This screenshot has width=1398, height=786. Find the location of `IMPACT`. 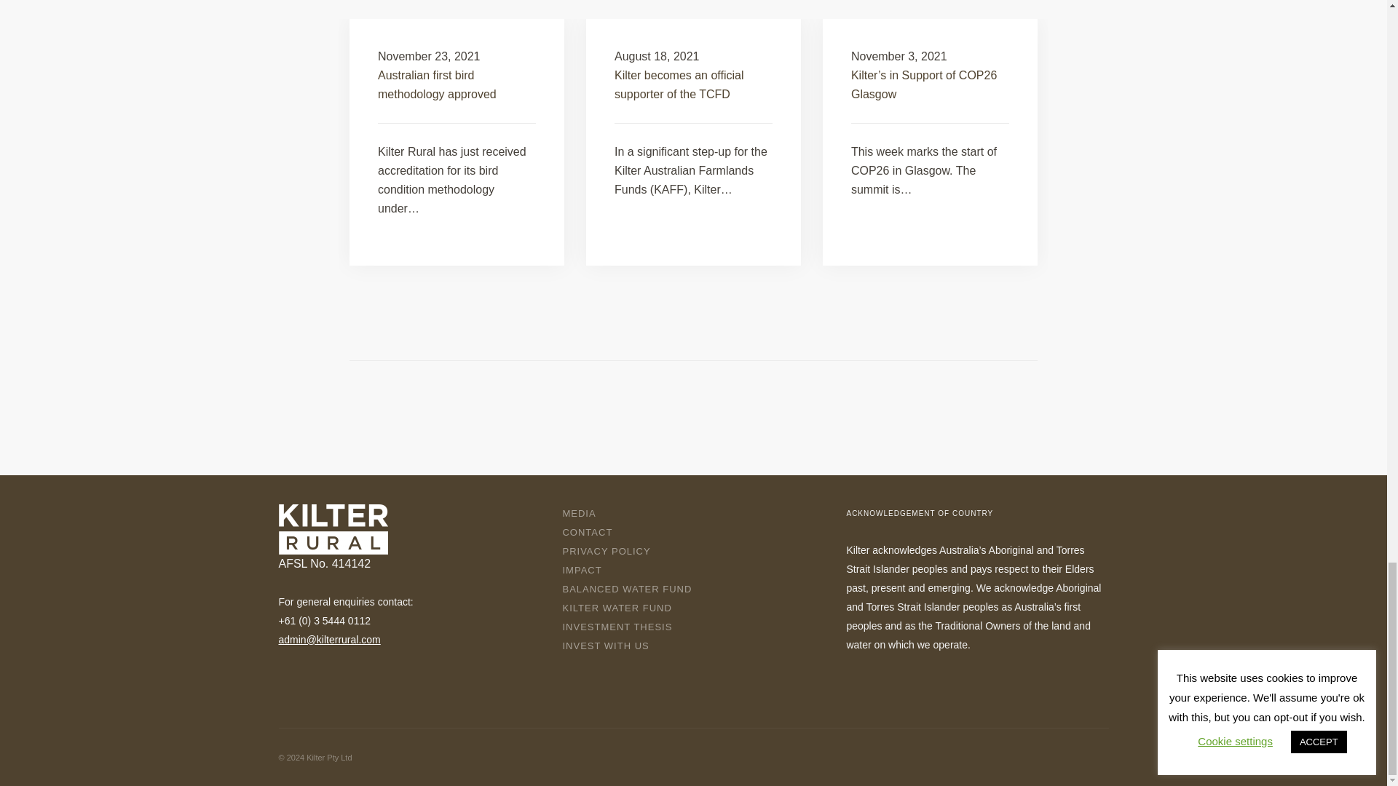

IMPACT is located at coordinates (587, 571).